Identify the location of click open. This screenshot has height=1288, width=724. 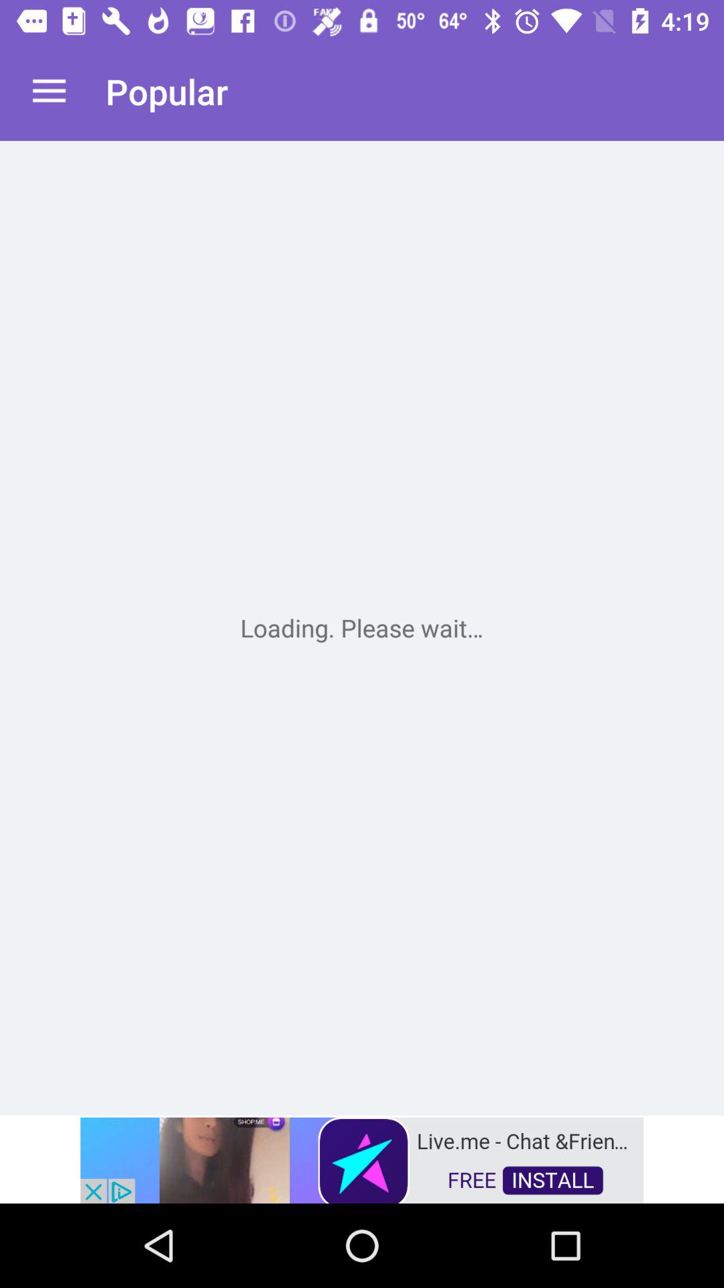
(362, 628).